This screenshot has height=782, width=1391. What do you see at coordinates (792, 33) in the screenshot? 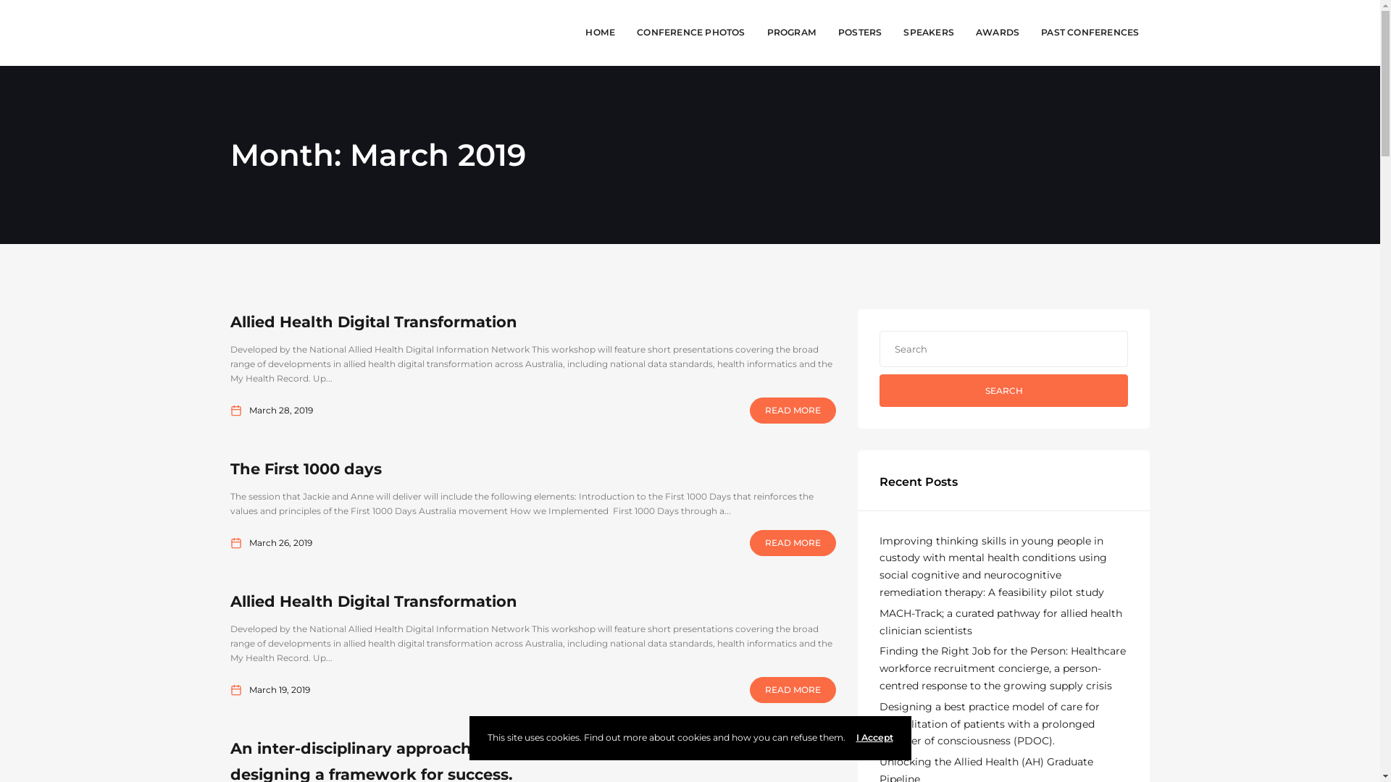
I see `PROGRAM` at bounding box center [792, 33].